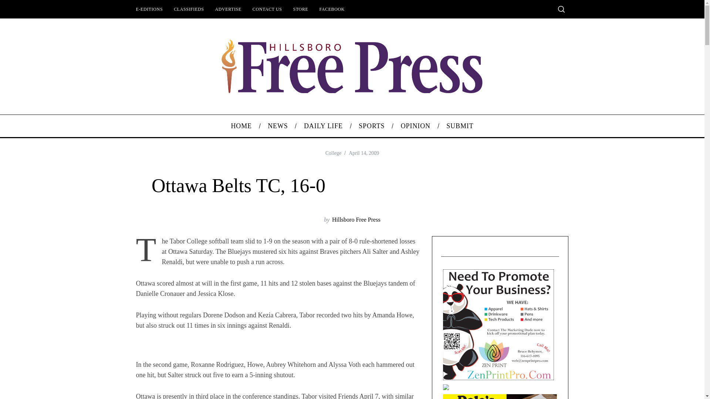  What do you see at coordinates (372, 126) in the screenshot?
I see `SPORTS` at bounding box center [372, 126].